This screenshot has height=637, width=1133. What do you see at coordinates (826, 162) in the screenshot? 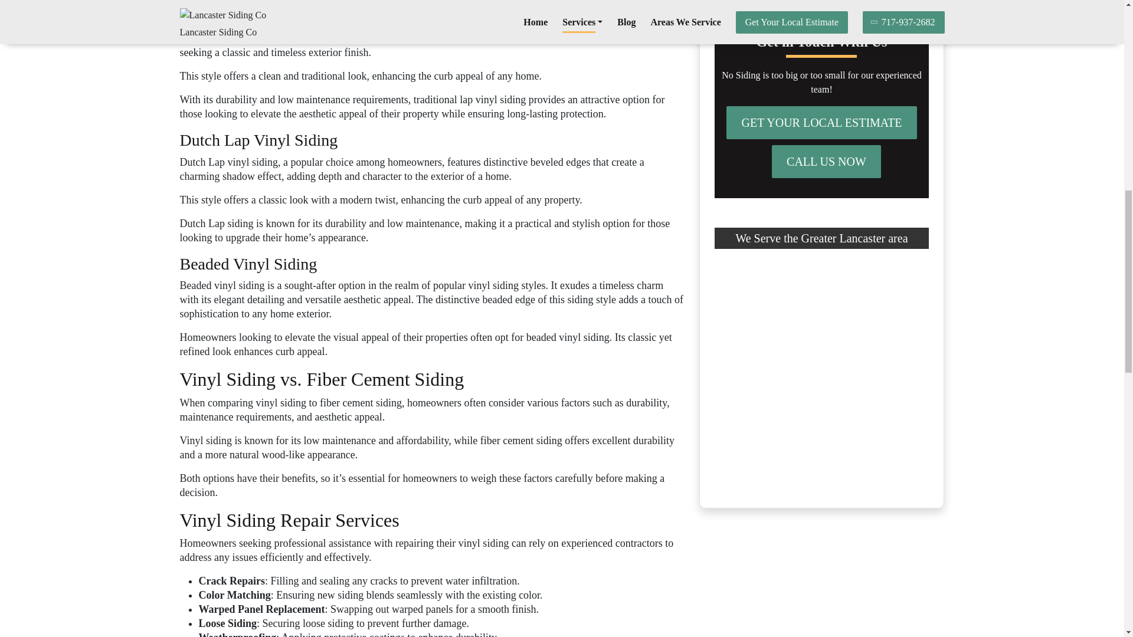
I see `CALL US NOW` at bounding box center [826, 162].